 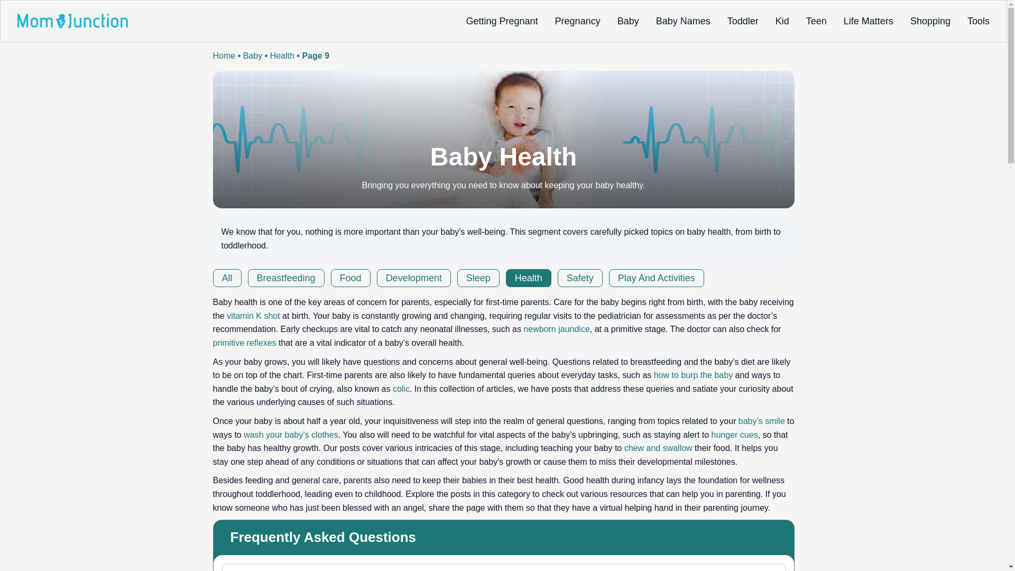 What do you see at coordinates (502, 21) in the screenshot?
I see `Getting Pregnant` at bounding box center [502, 21].